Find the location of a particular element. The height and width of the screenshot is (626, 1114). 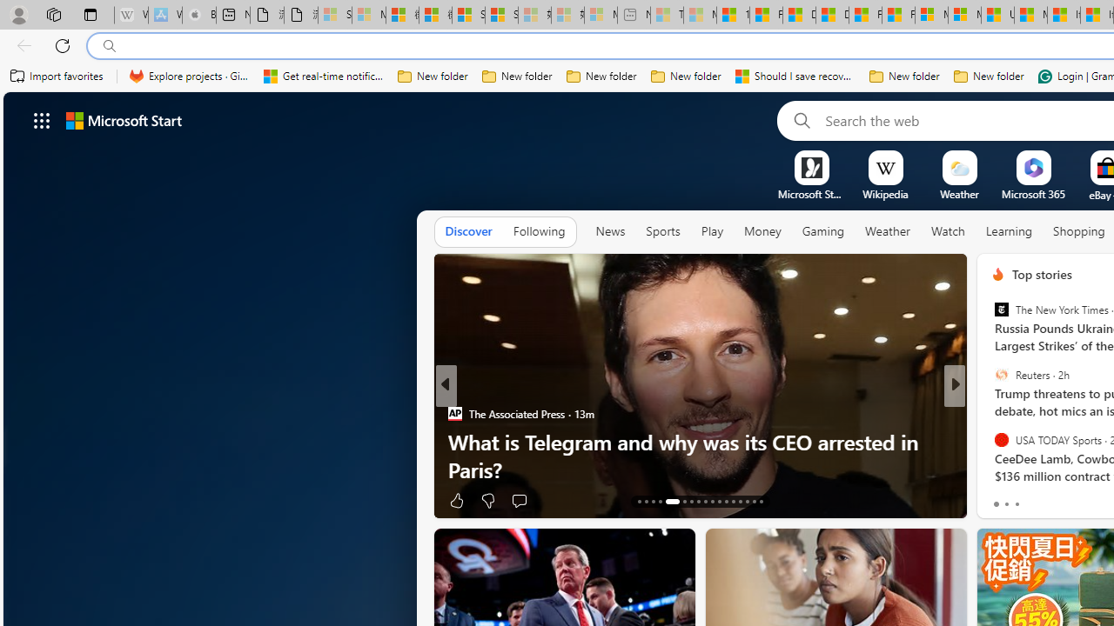

AutomationID: tab-21 is located at coordinates (705, 501).